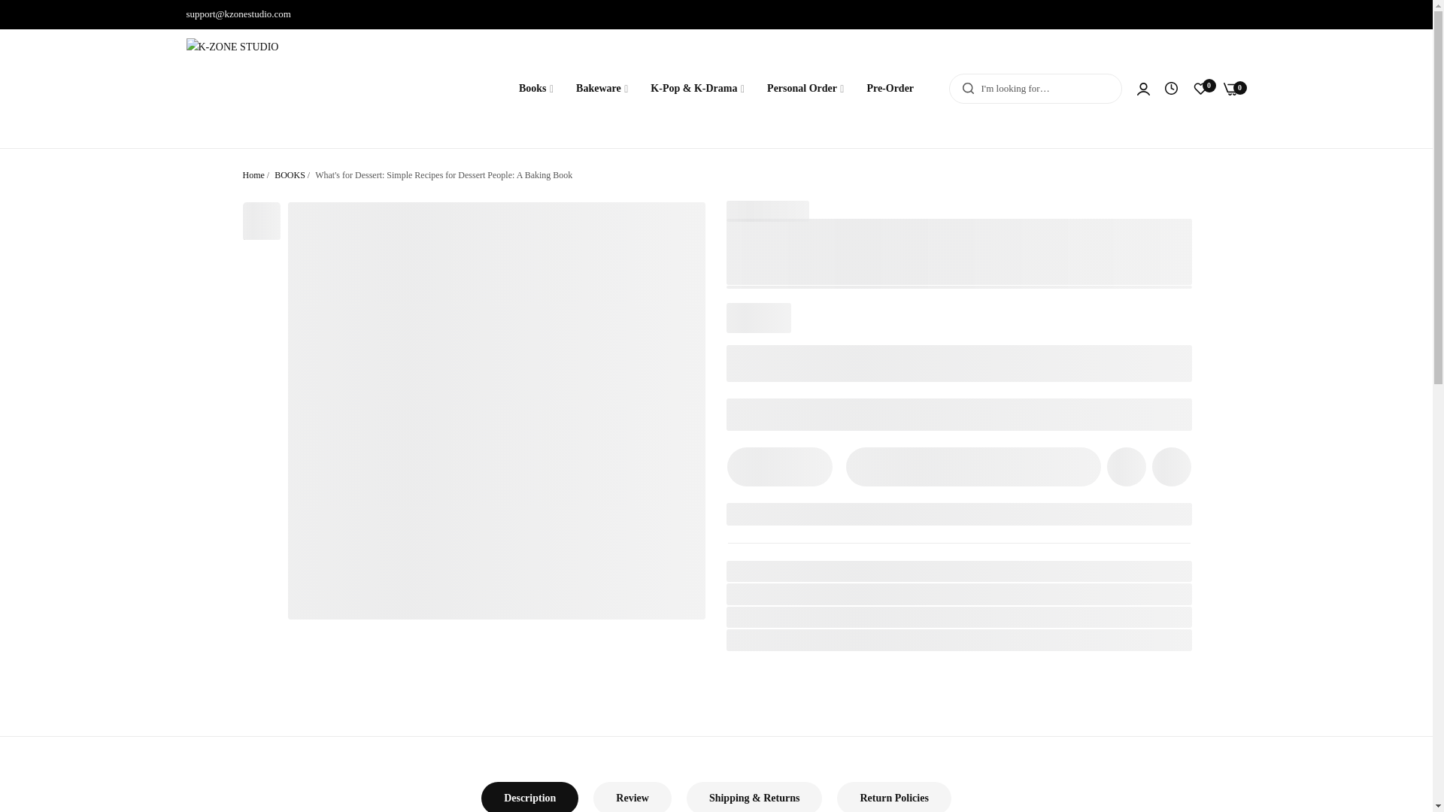 Image resolution: width=1444 pixels, height=812 pixels. I want to click on 1, so click(779, 466).